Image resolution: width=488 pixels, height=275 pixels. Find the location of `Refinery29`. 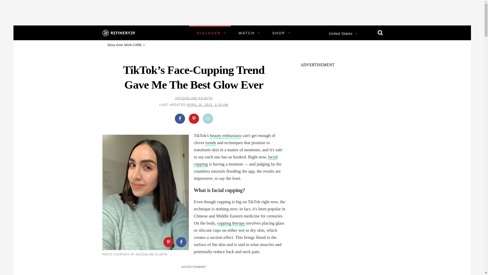

Refinery29 is located at coordinates (118, 33).